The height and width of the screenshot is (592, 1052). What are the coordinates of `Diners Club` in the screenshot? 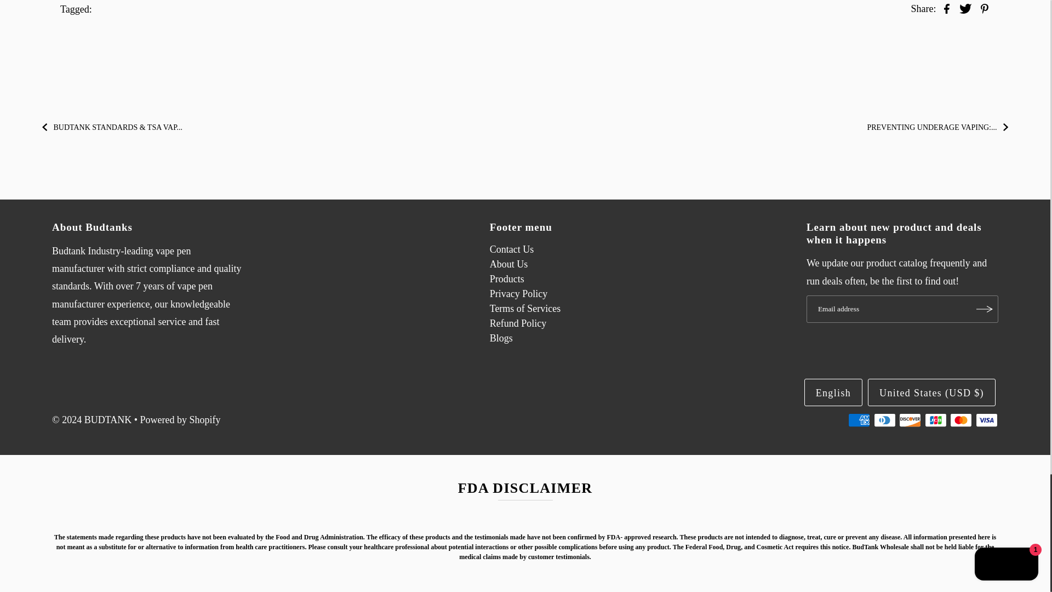 It's located at (885, 420).